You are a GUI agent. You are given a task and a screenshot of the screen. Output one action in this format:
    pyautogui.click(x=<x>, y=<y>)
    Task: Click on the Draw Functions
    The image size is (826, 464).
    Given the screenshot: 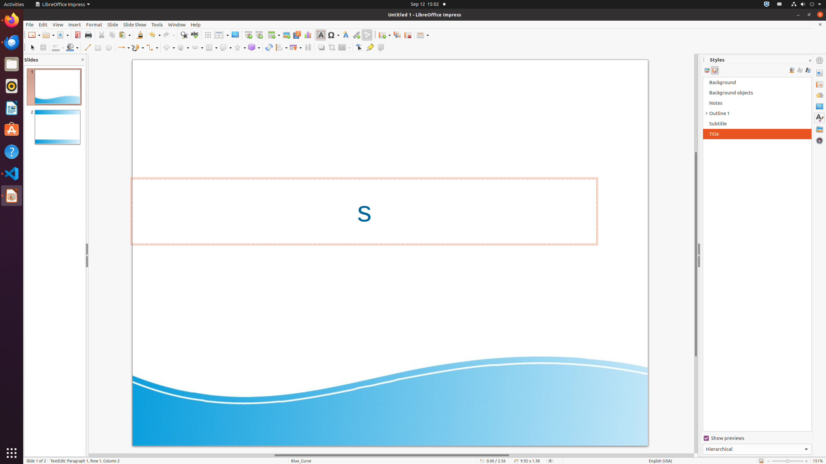 What is the action you would take?
    pyautogui.click(x=367, y=35)
    